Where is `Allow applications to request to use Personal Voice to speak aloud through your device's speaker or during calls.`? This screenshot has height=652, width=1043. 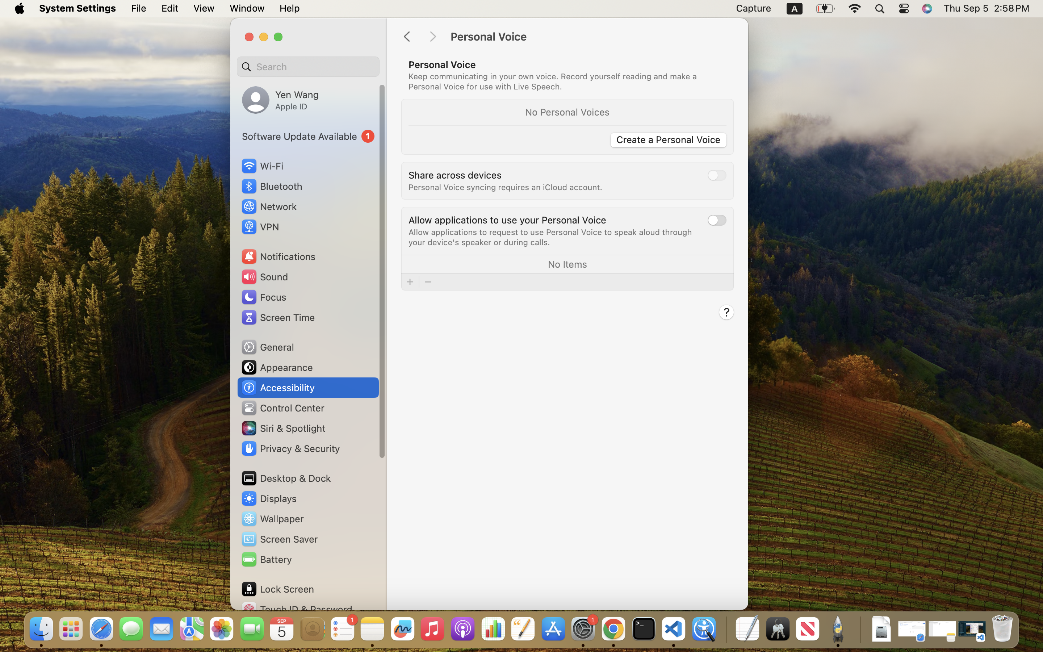
Allow applications to request to use Personal Voice to speak aloud through your device's speaker or during calls. is located at coordinates (552, 237).